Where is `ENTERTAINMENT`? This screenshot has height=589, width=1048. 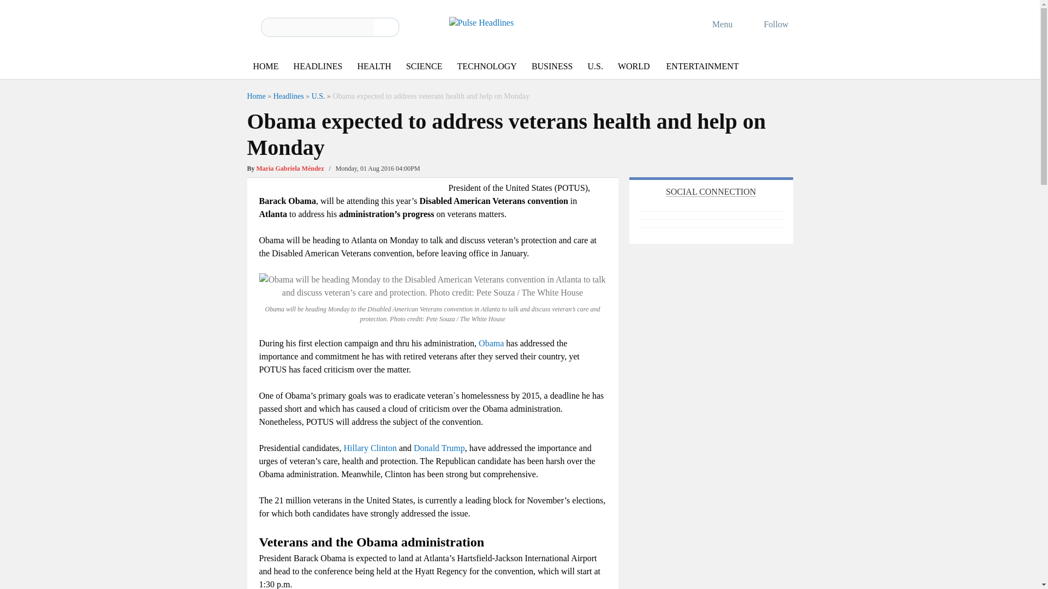 ENTERTAINMENT is located at coordinates (702, 67).